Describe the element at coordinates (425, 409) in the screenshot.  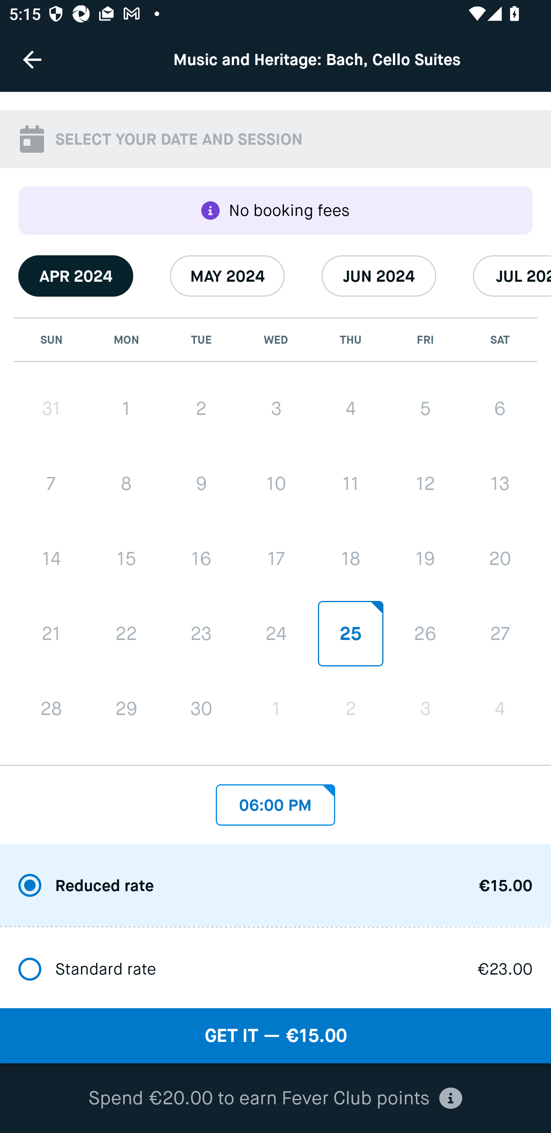
I see `5` at that location.